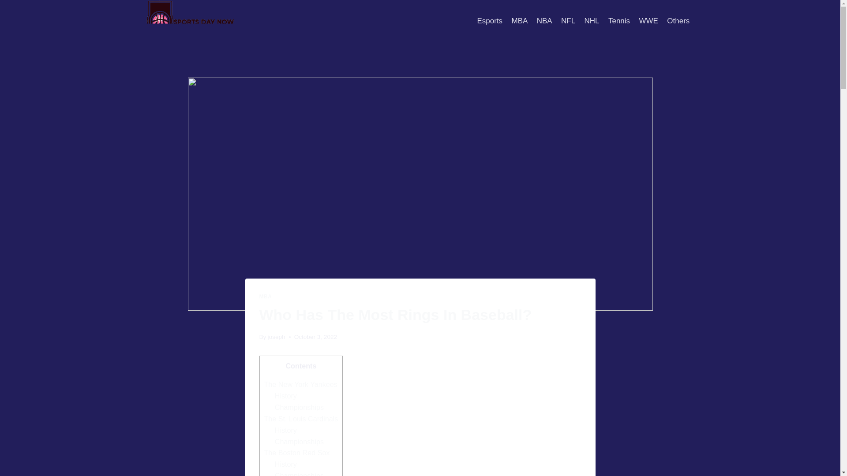 This screenshot has height=476, width=847. Describe the element at coordinates (648, 21) in the screenshot. I see `WWE` at that location.